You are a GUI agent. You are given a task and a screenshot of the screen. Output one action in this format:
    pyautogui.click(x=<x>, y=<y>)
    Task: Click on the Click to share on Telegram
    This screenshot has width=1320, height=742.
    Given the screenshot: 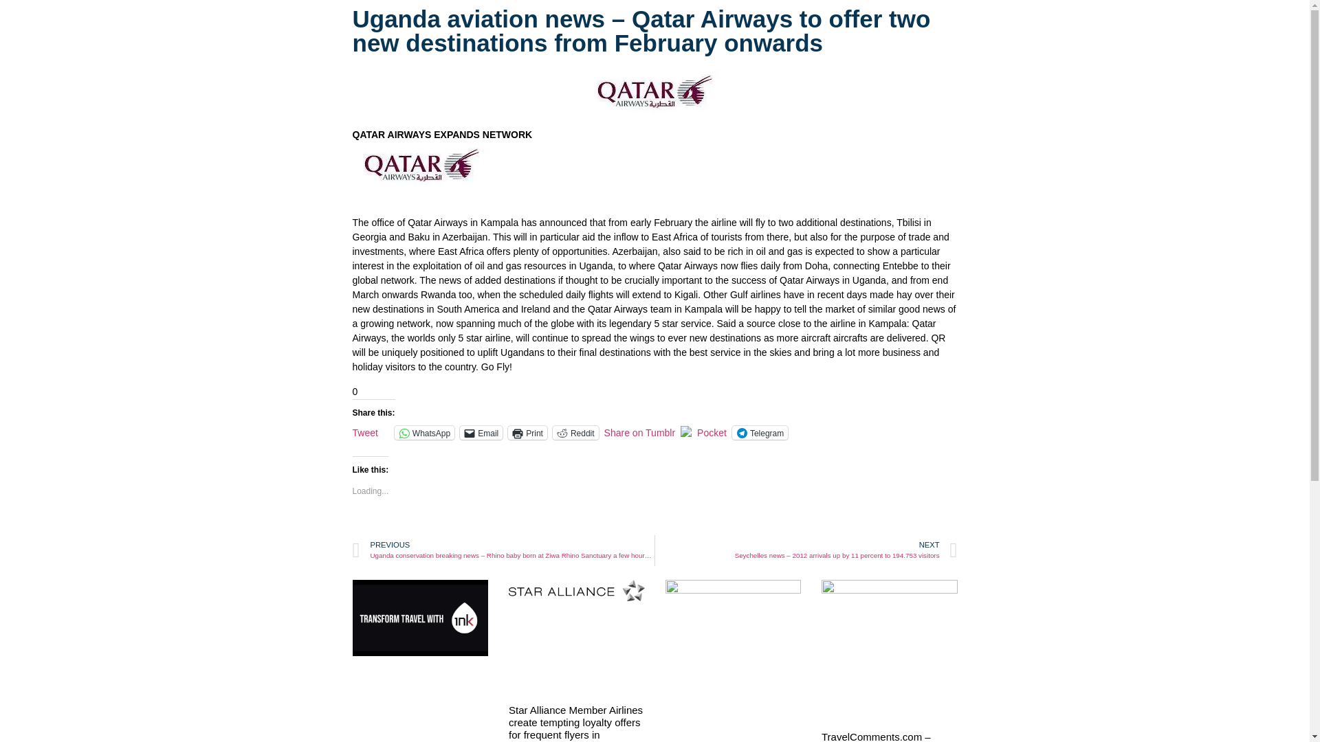 What is the action you would take?
    pyautogui.click(x=760, y=433)
    